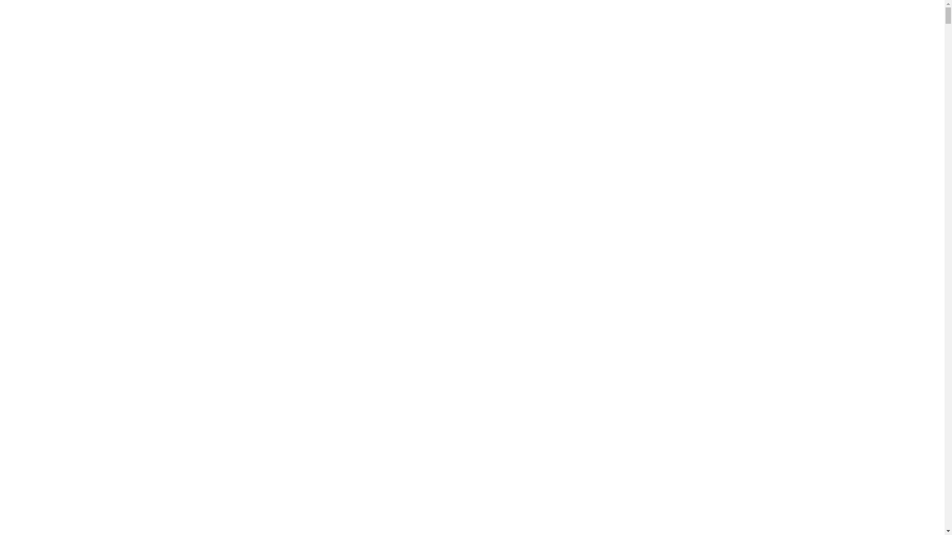 The image size is (952, 535). What do you see at coordinates (17, 19) in the screenshot?
I see `Accueil` at bounding box center [17, 19].